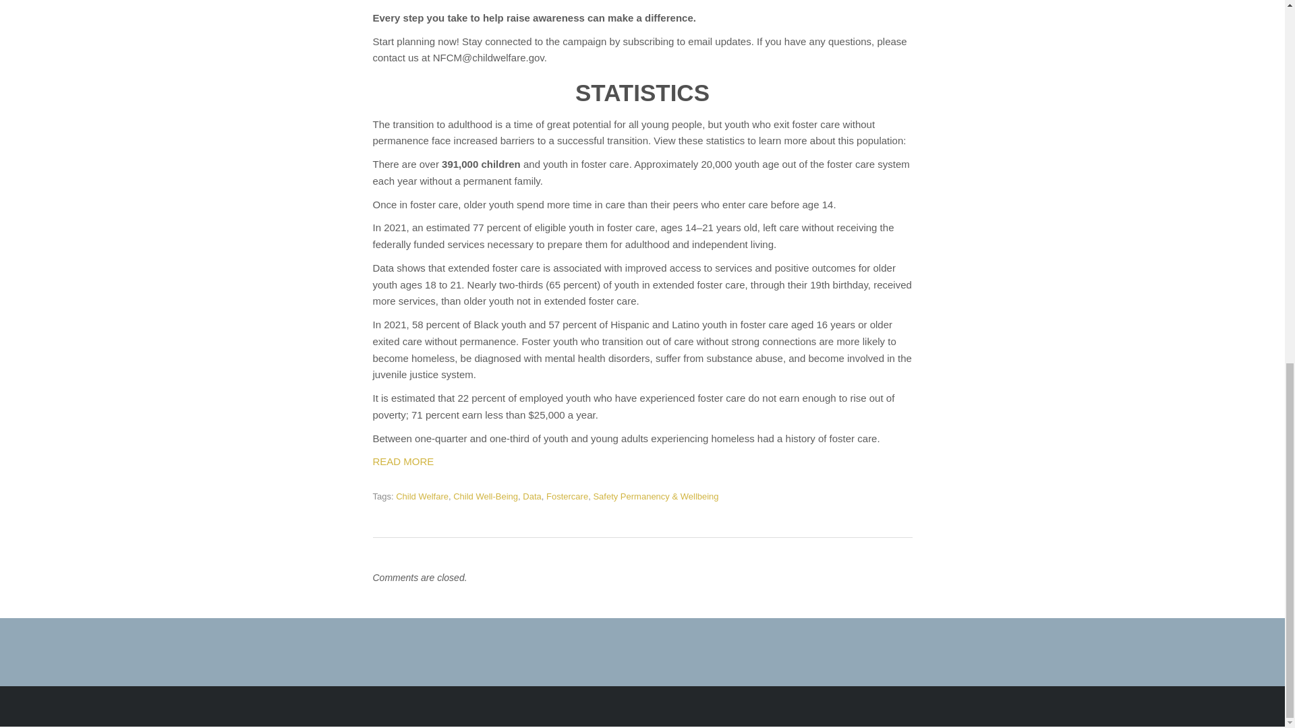  Describe the element at coordinates (567, 496) in the screenshot. I see `Fostercare` at that location.